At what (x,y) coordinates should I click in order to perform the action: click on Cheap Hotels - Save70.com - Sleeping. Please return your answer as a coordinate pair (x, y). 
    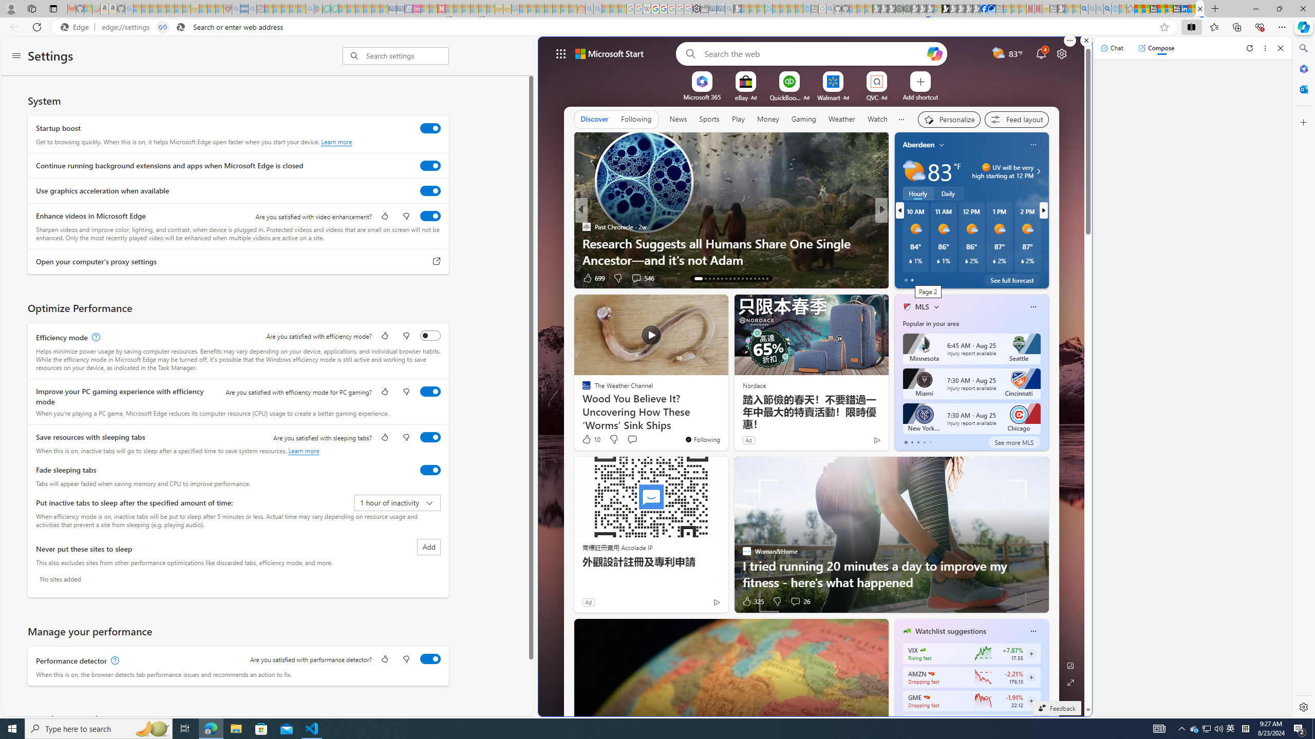
    Looking at the image, I should click on (400, 9).